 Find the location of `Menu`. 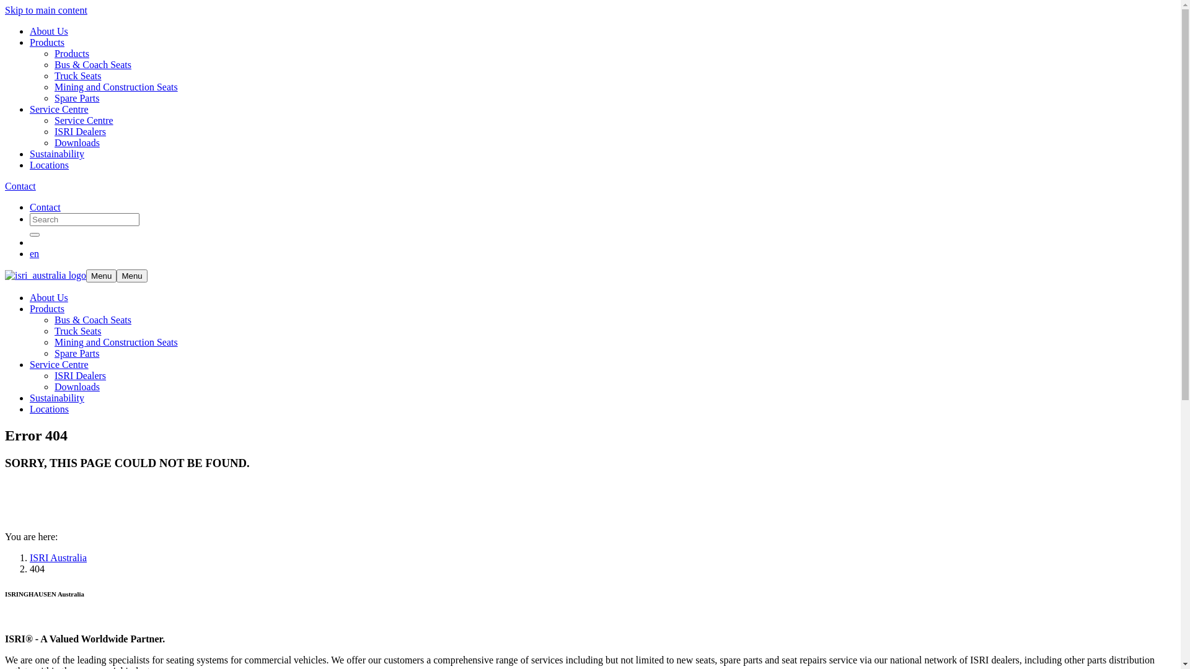

Menu is located at coordinates (131, 276).